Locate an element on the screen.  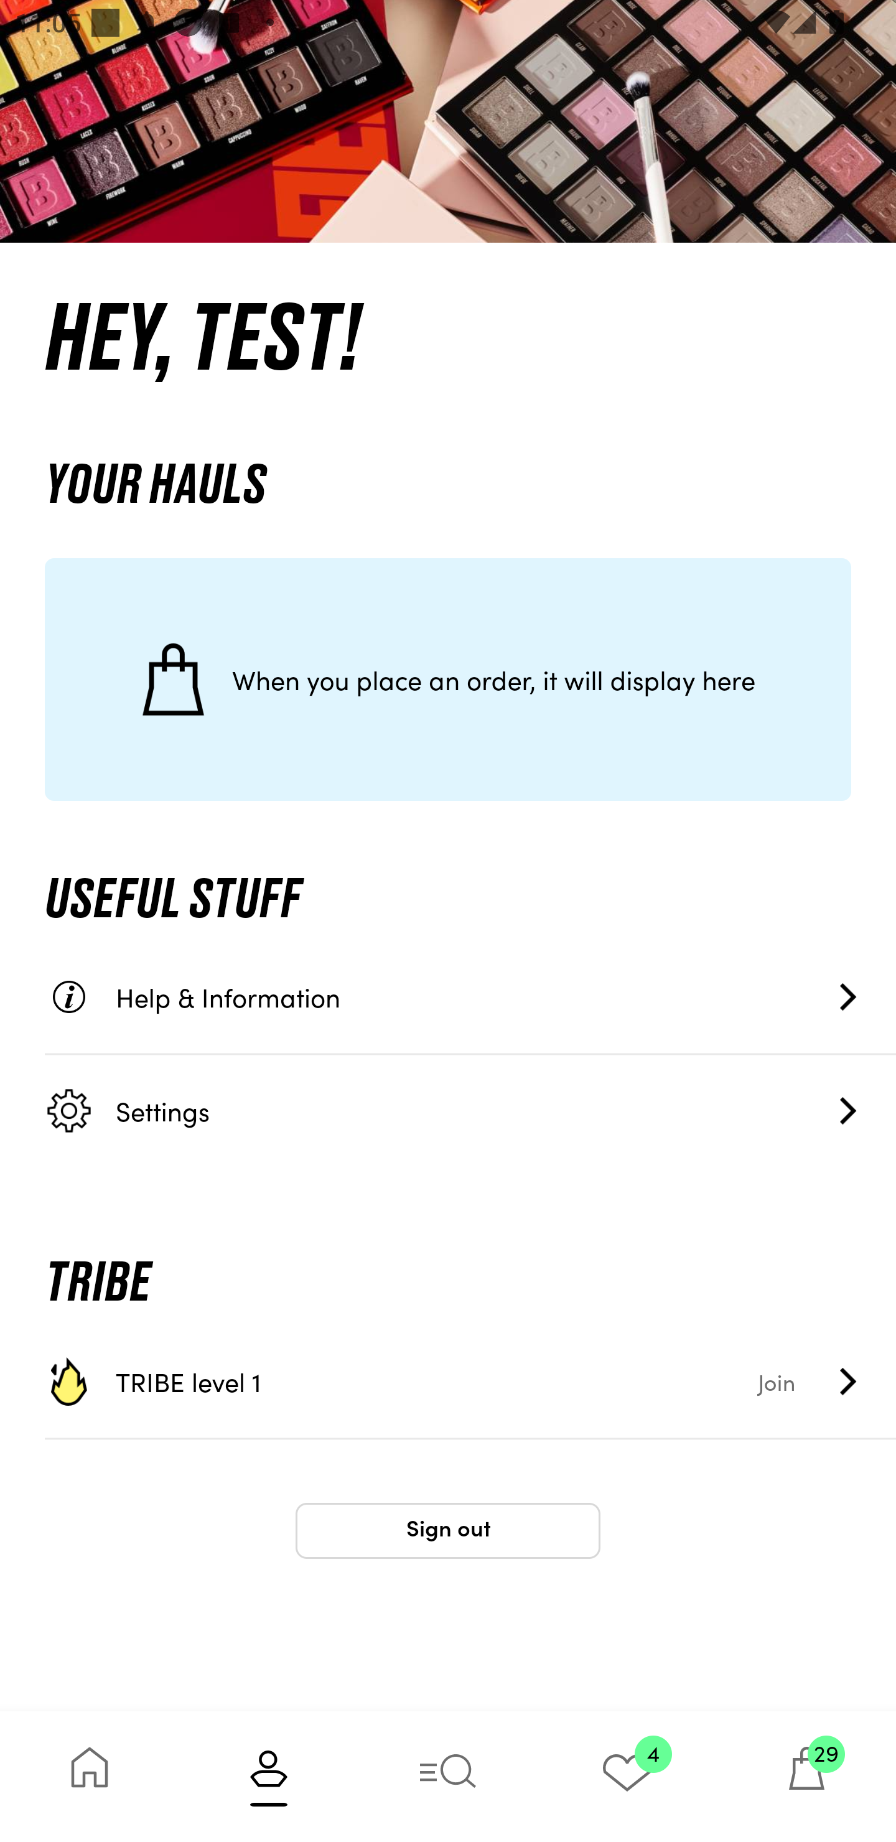
TRIBE level 1 Join is located at coordinates (470, 1381).